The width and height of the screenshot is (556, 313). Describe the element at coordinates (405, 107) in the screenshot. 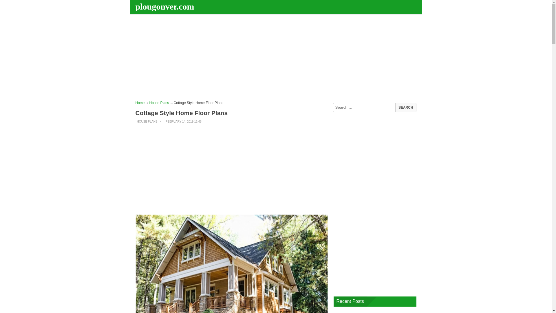

I see `Search` at that location.